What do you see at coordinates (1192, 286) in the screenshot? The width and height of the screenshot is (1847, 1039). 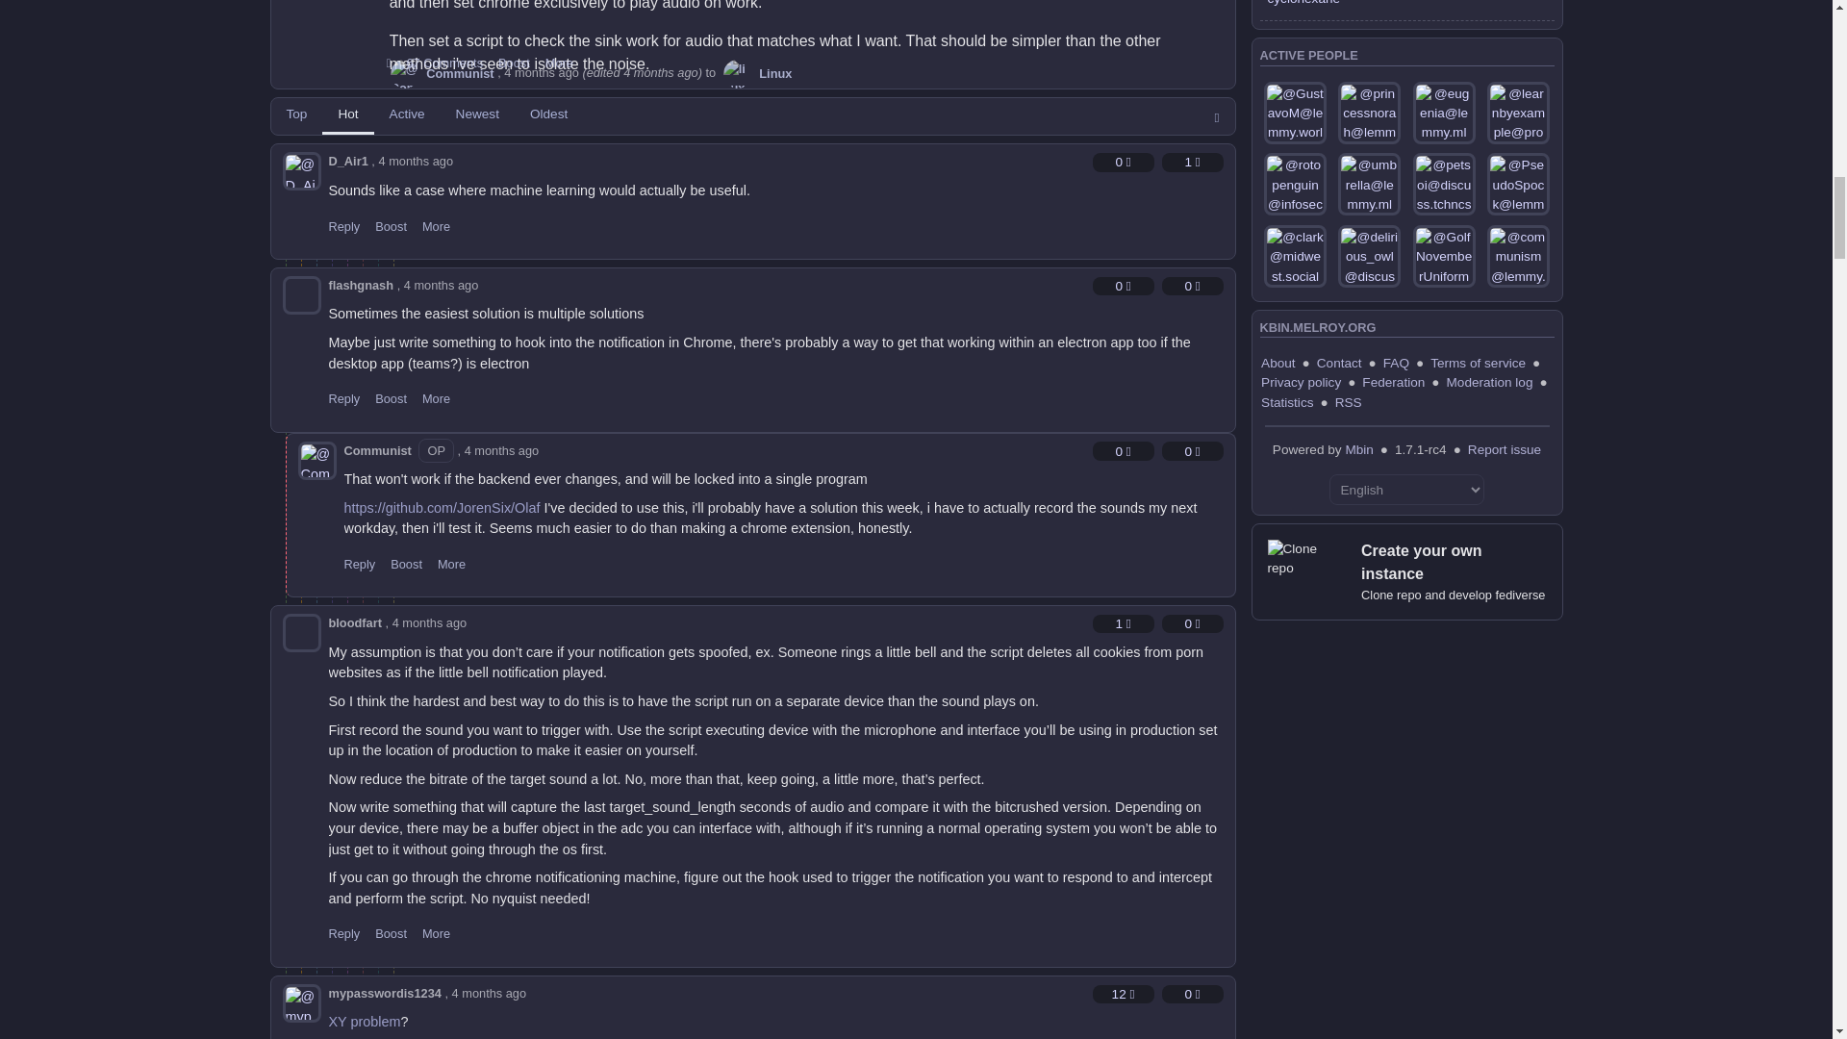 I see `Reduce` at bounding box center [1192, 286].